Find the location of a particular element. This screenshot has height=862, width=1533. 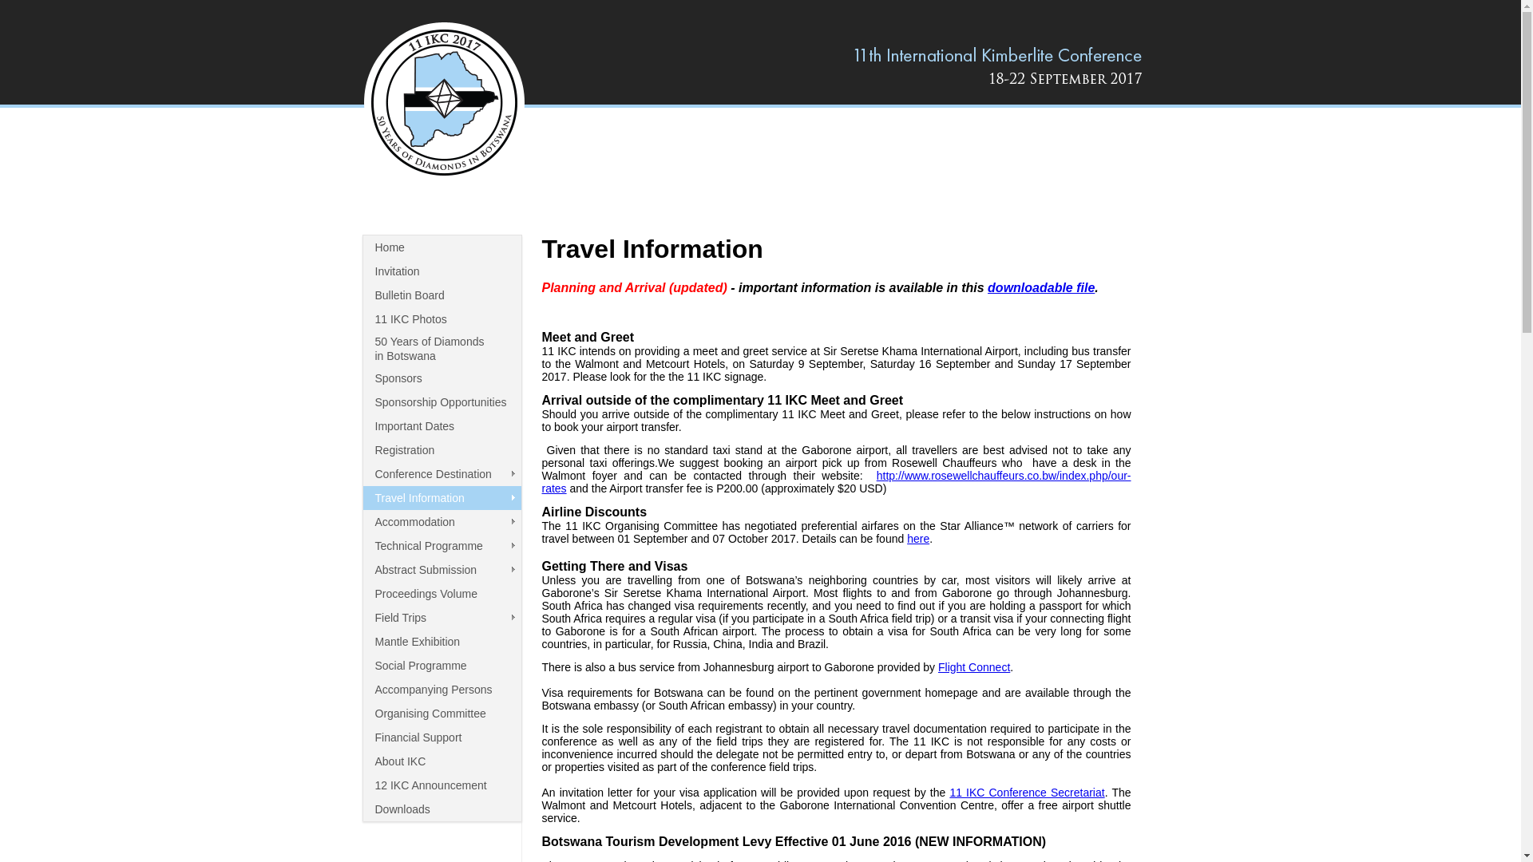

11 IKC Conference Secretariat is located at coordinates (1027, 793).